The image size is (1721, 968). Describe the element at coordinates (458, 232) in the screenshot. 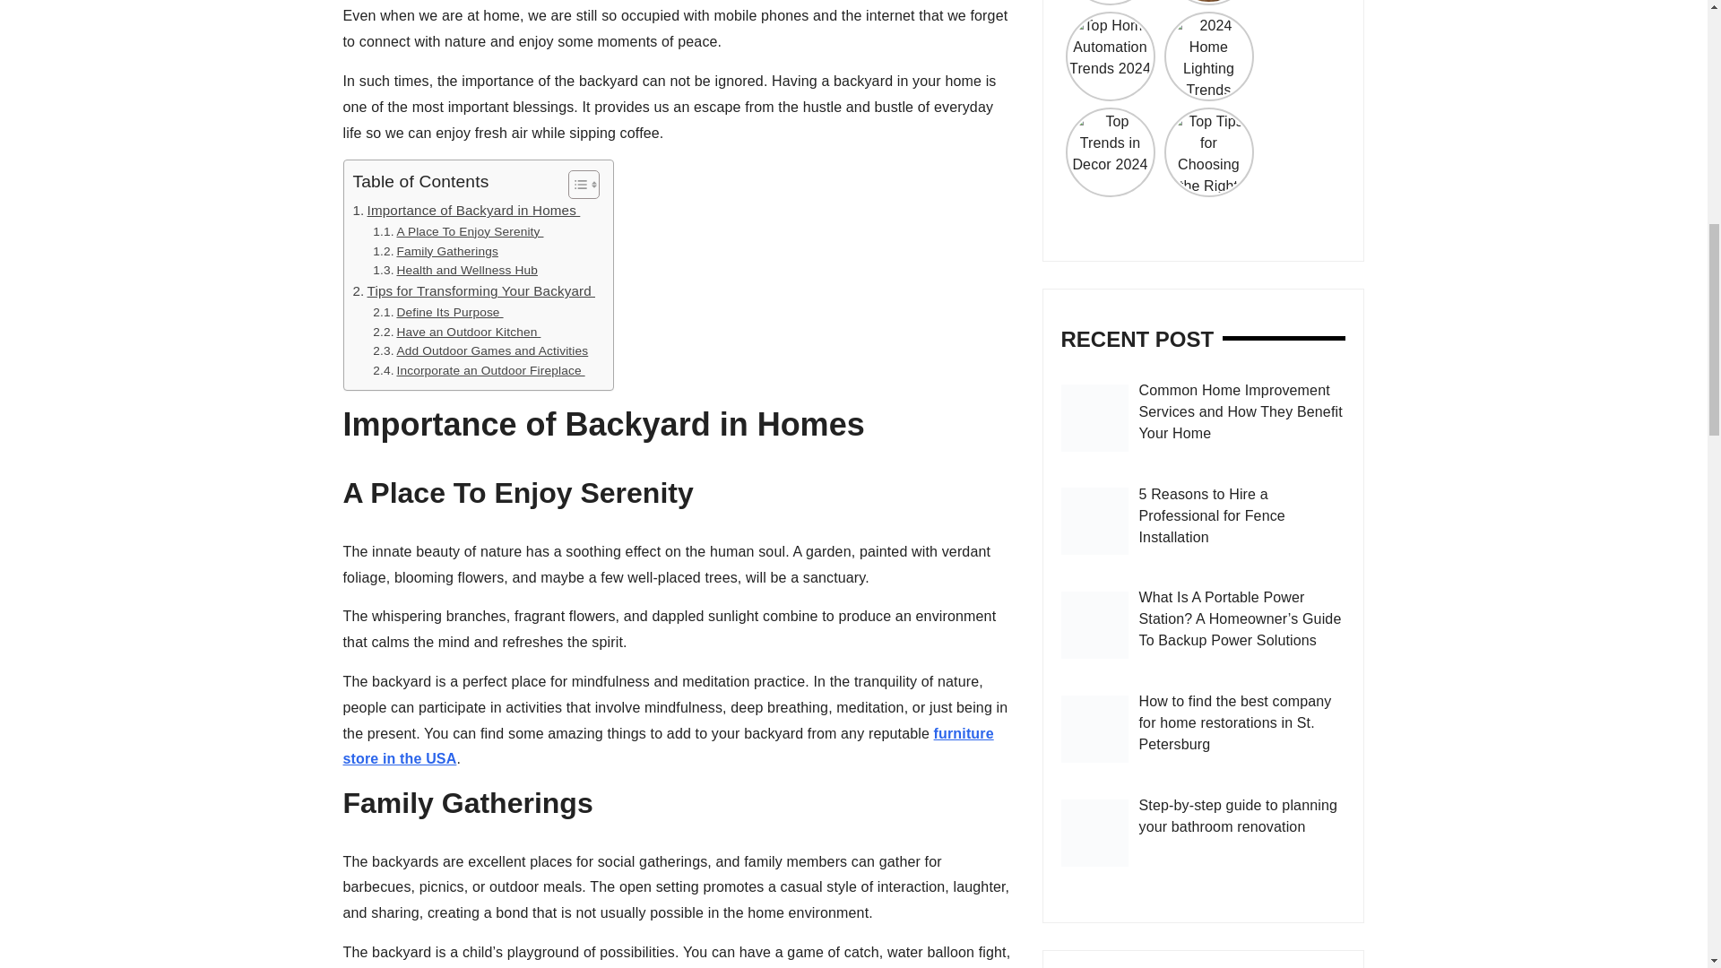

I see `A Place To Enjoy Serenity ` at that location.